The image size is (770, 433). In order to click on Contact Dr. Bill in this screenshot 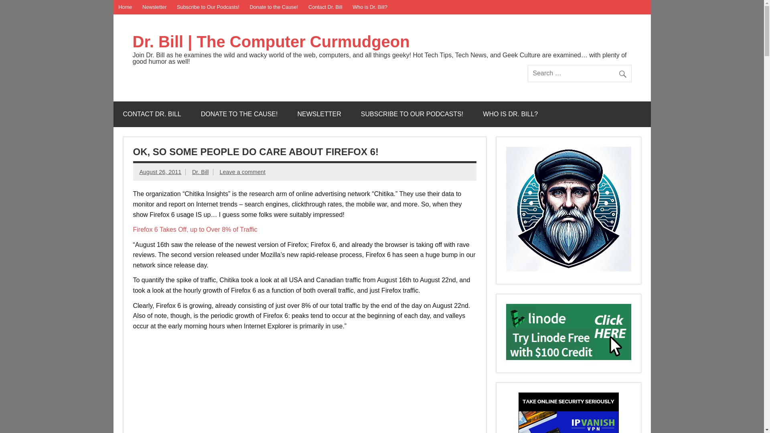, I will do `click(325, 7)`.